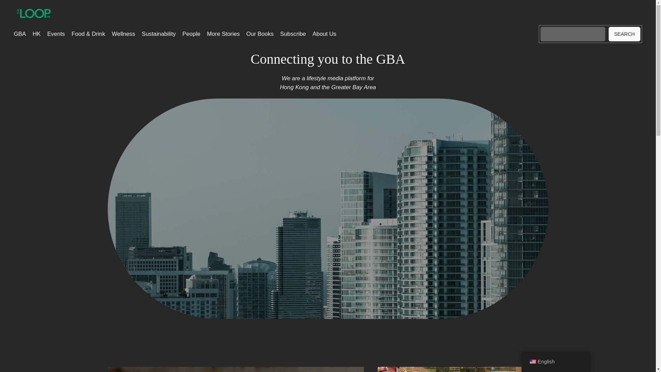  I want to click on People, so click(191, 34).